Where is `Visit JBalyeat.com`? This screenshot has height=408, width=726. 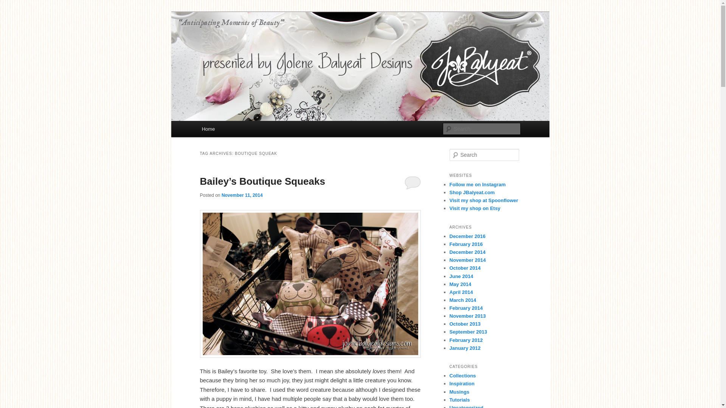 Visit JBalyeat.com is located at coordinates (472, 193).